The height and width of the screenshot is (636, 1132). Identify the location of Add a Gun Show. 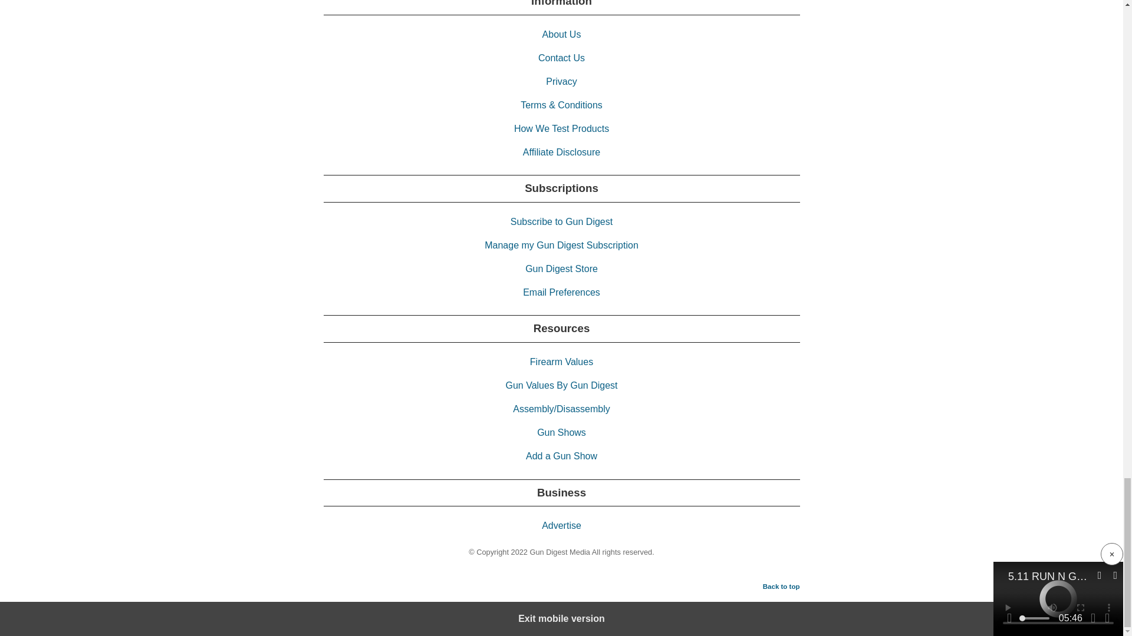
(561, 456).